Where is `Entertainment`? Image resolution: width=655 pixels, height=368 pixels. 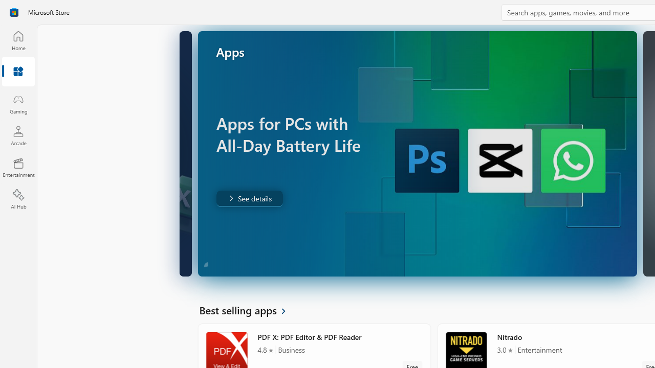
Entertainment is located at coordinates (18, 168).